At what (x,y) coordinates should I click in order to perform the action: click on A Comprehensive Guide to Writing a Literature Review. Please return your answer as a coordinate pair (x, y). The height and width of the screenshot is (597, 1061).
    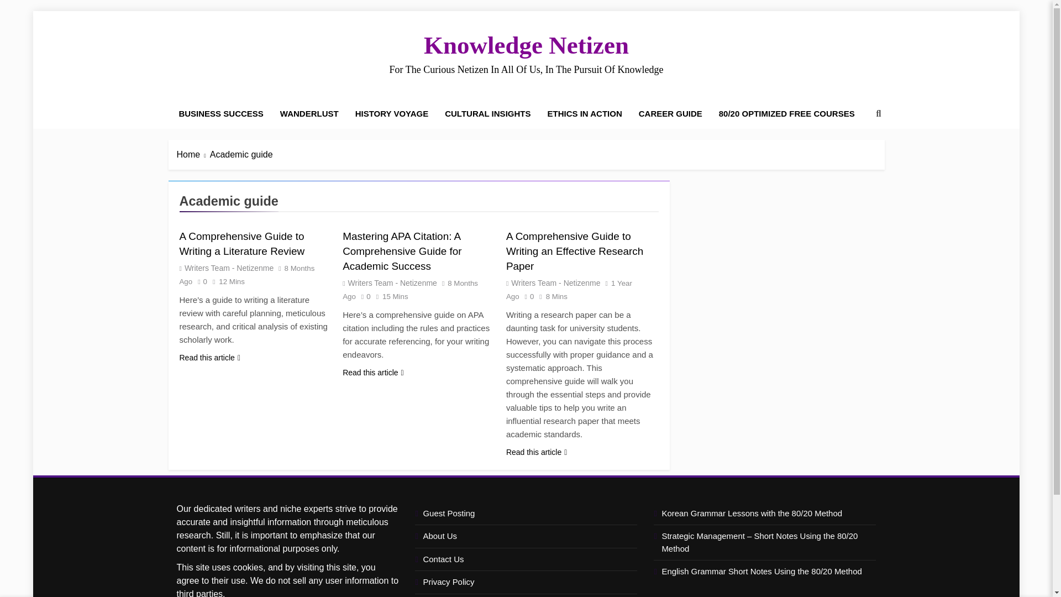
    Looking at the image, I should click on (242, 243).